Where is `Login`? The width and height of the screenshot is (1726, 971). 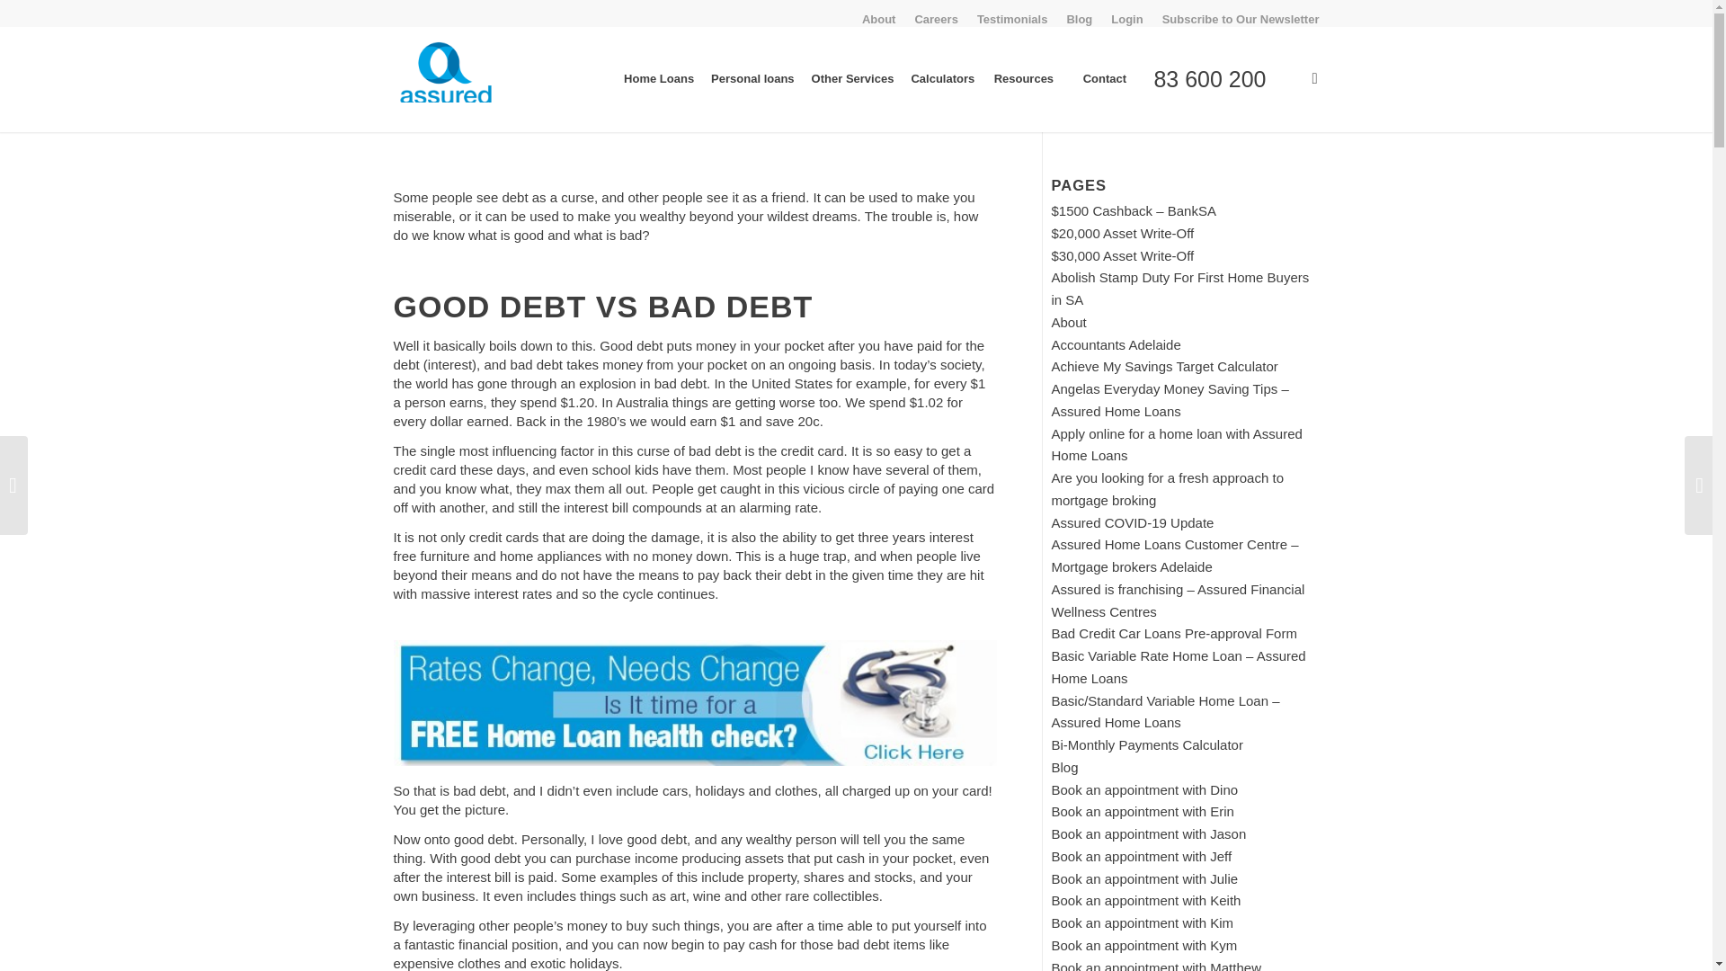 Login is located at coordinates (1127, 18).